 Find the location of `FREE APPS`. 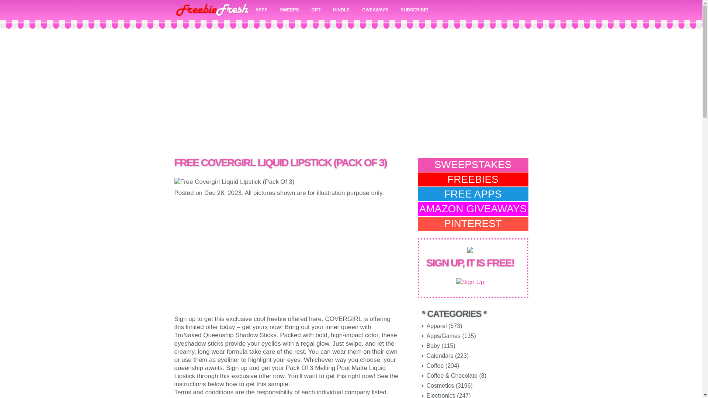

FREE APPS is located at coordinates (473, 194).